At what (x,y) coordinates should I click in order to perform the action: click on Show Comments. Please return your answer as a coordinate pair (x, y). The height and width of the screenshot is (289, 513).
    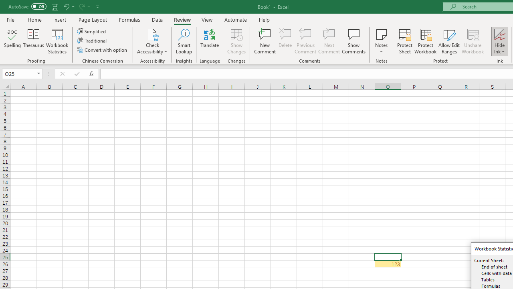
    Looking at the image, I should click on (354, 41).